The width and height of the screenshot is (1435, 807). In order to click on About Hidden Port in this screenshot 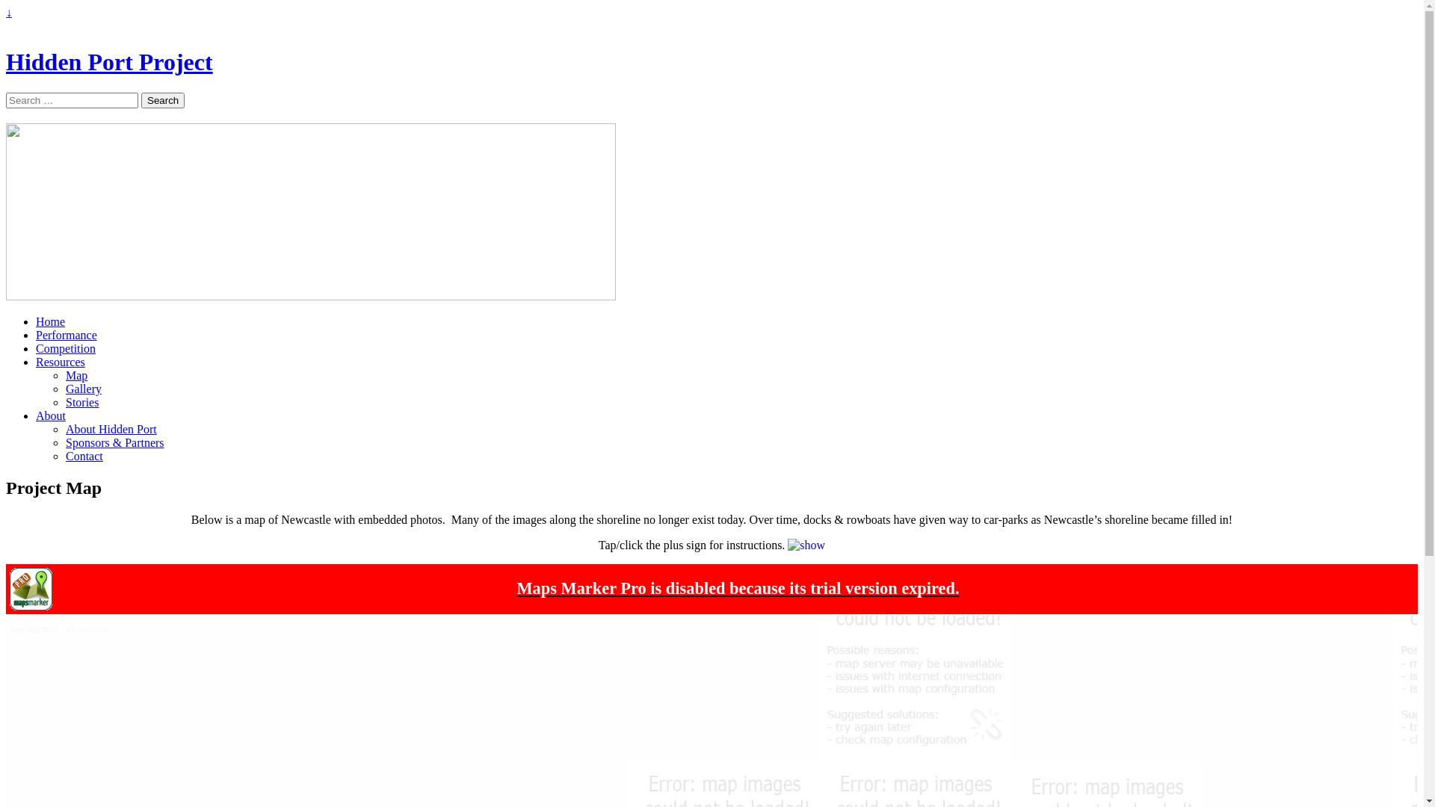, I will do `click(111, 429)`.